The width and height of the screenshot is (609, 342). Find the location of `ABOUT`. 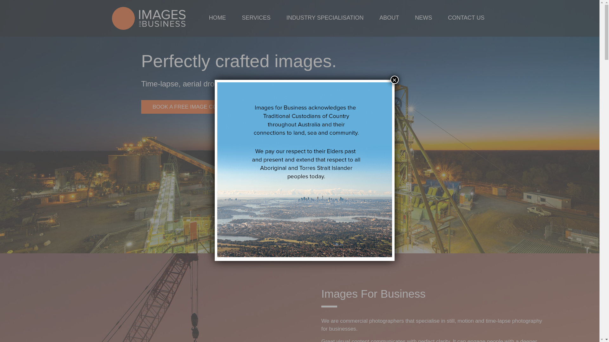

ABOUT is located at coordinates (389, 18).